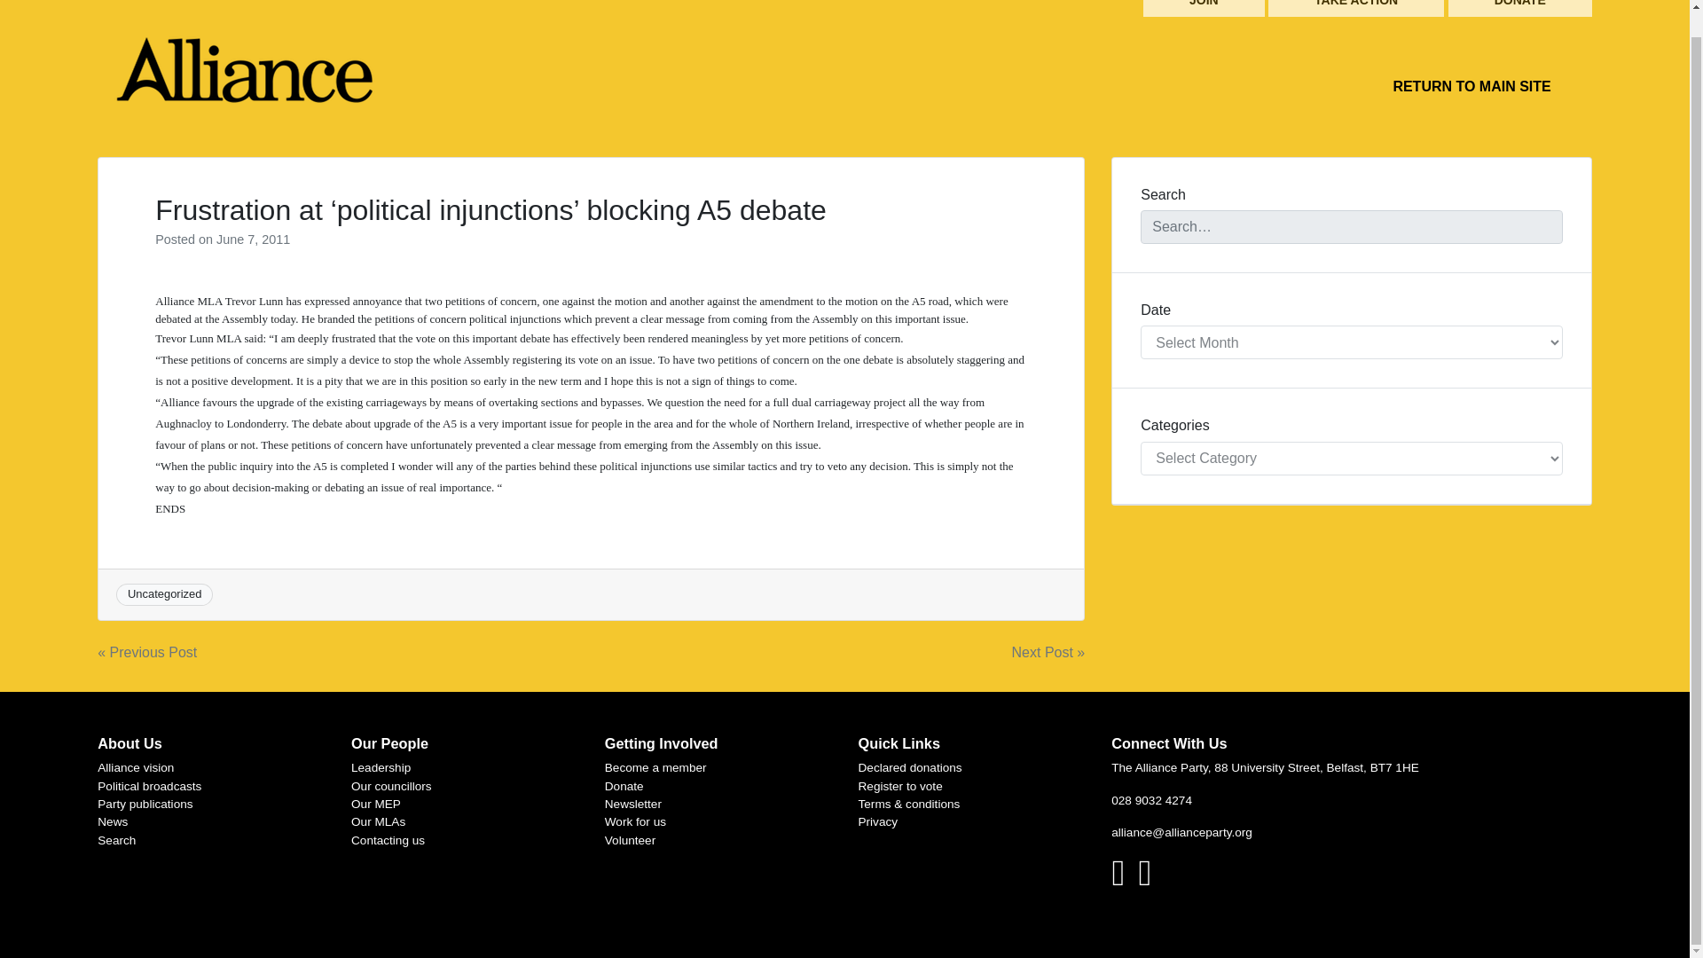  I want to click on Alliance vision, so click(135, 766).